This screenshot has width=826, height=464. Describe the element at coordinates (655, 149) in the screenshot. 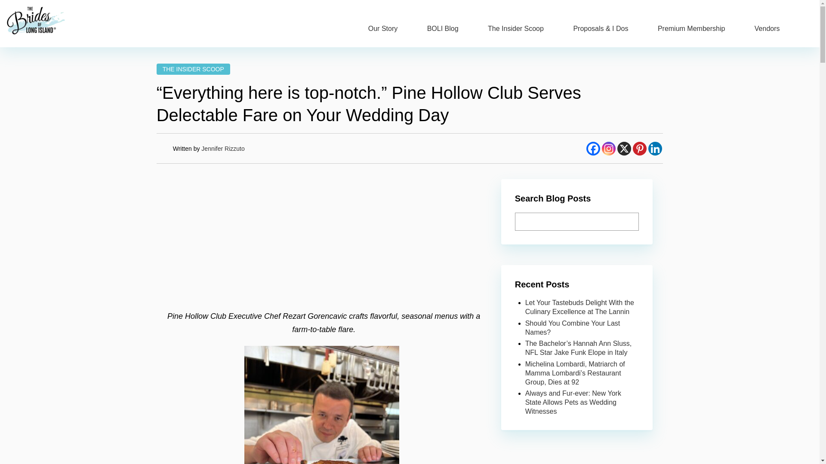

I see `Facebook` at that location.